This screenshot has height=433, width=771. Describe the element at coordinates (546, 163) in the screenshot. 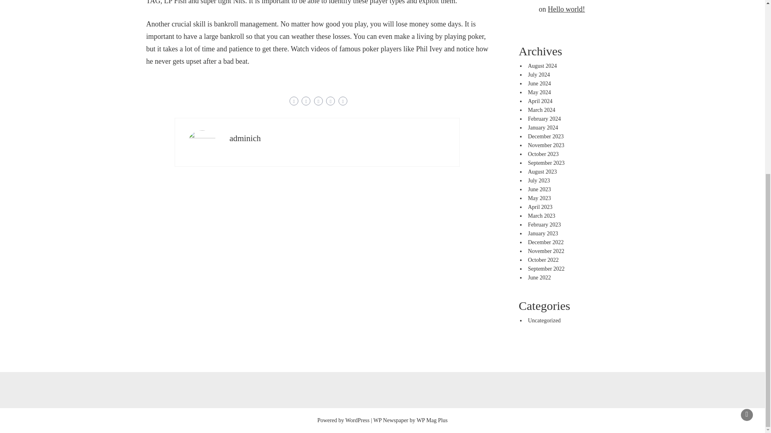

I see `September 2023` at that location.